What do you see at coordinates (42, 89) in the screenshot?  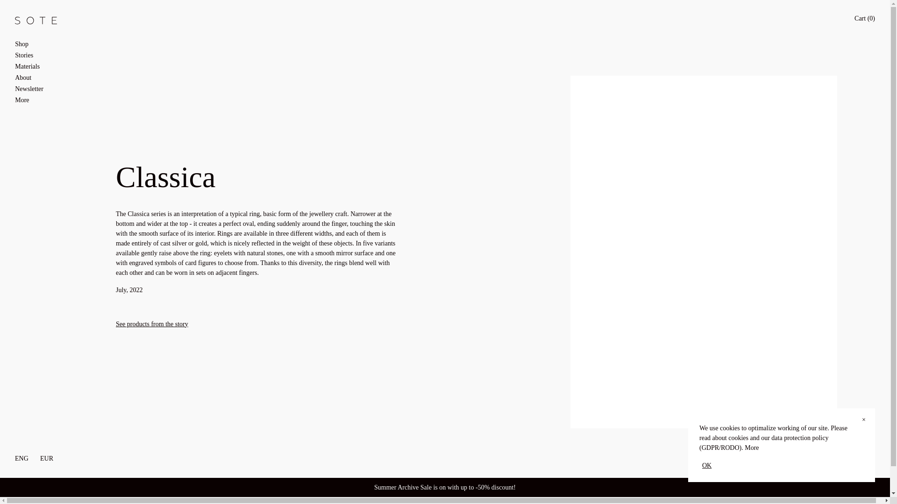 I see `Newsletter` at bounding box center [42, 89].